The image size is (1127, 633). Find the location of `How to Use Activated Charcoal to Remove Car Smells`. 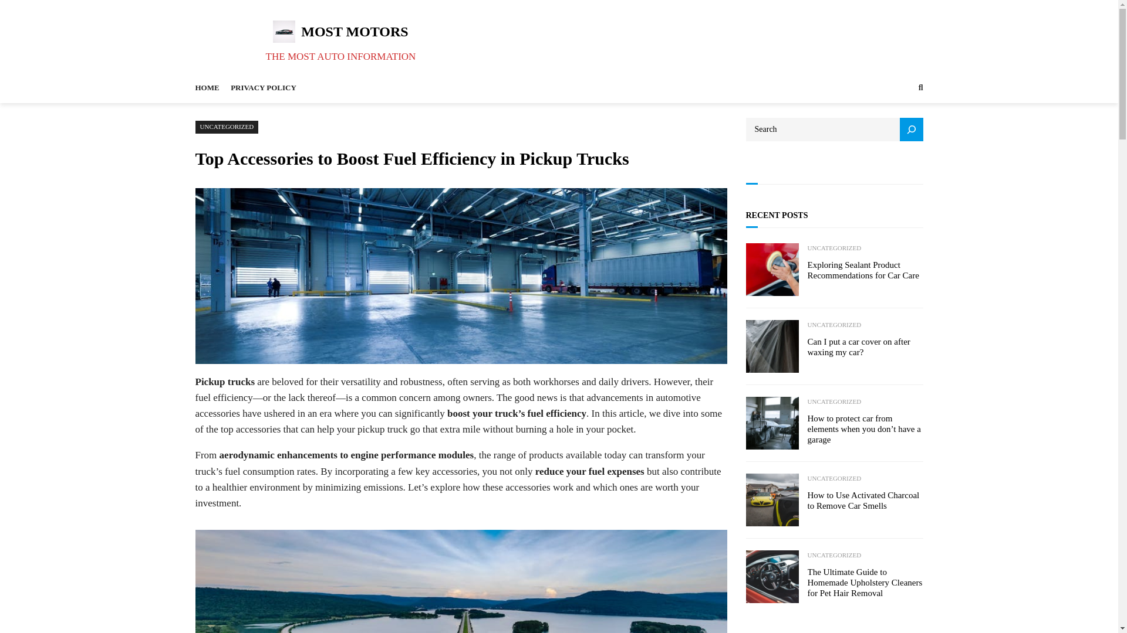

How to Use Activated Charcoal to Remove Car Smells is located at coordinates (865, 500).